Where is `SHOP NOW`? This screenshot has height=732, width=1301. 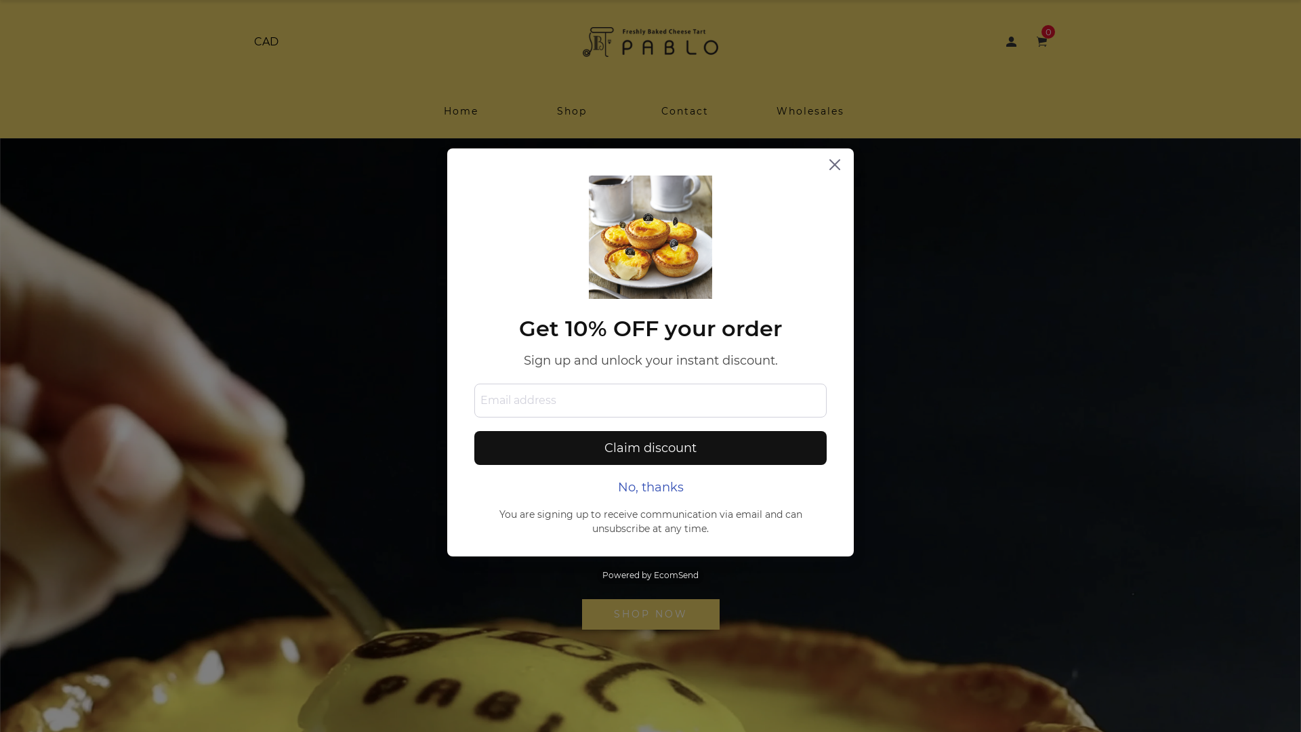
SHOP NOW is located at coordinates (650, 614).